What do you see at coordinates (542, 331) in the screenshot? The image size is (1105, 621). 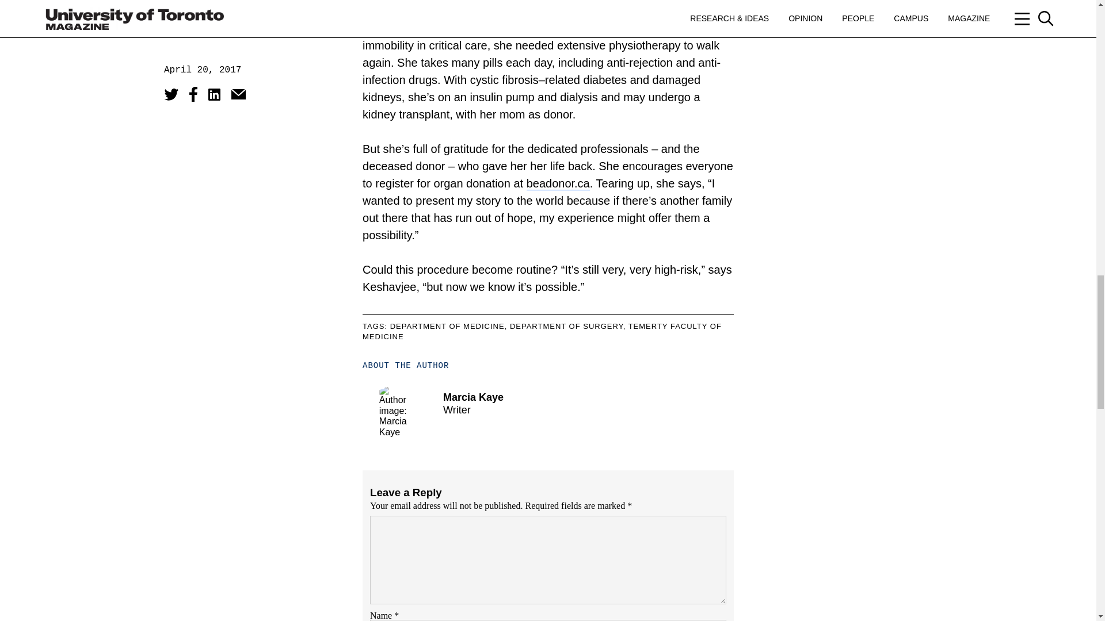 I see `TEMERTY FACULTY OF MEDICINE` at bounding box center [542, 331].